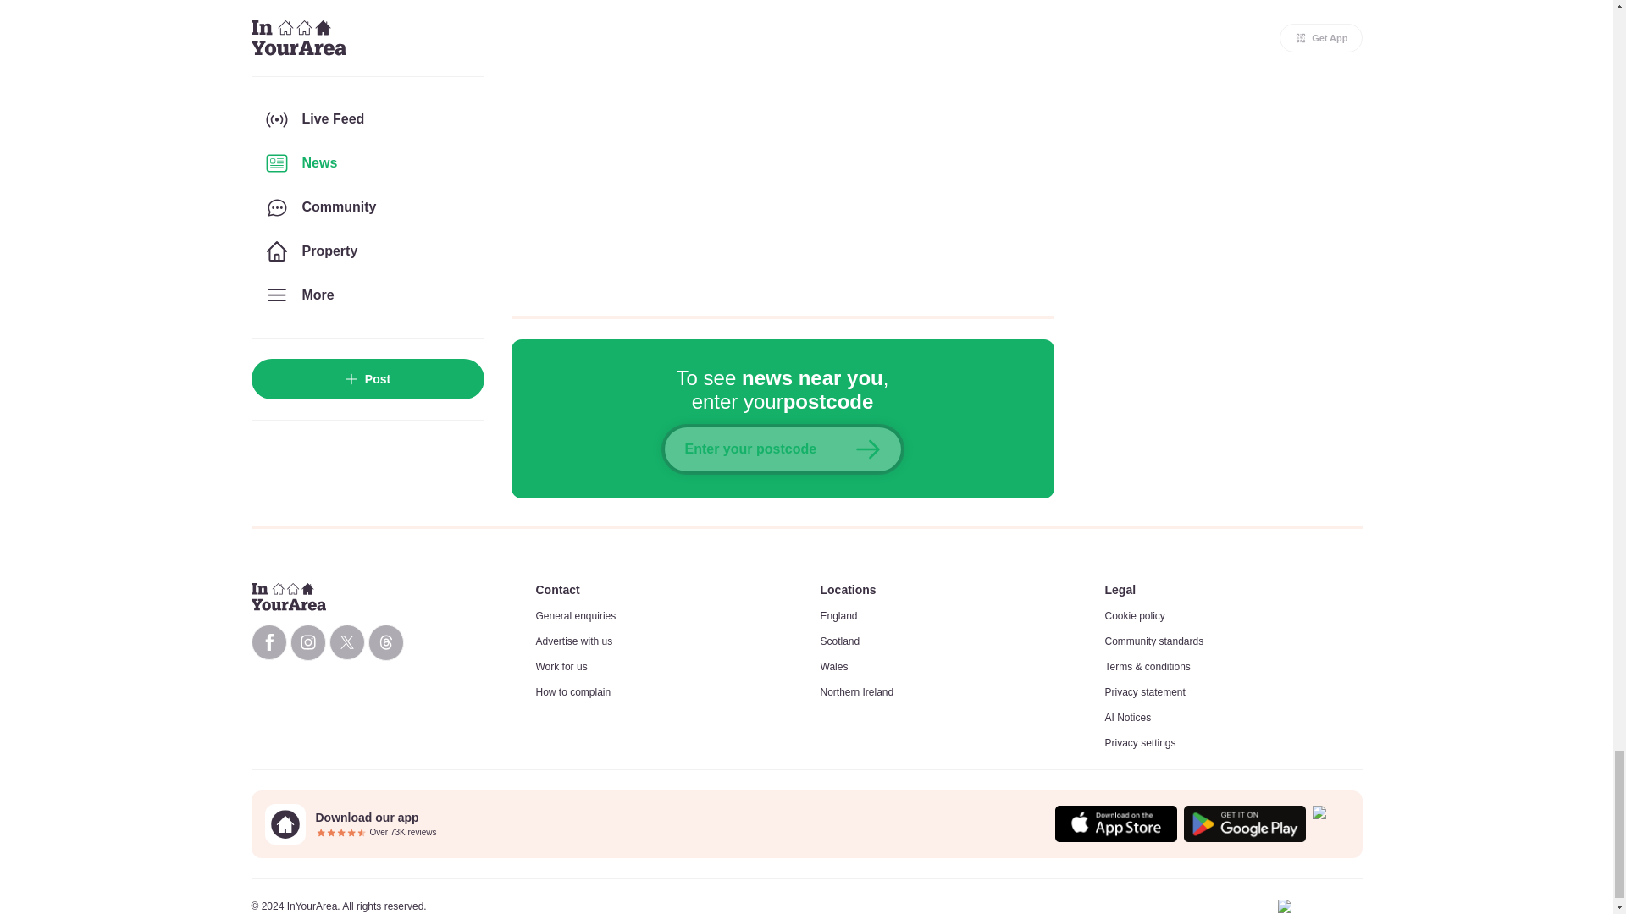 The width and height of the screenshot is (1626, 914). Describe the element at coordinates (307, 641) in the screenshot. I see `InYourArea Instagram` at that location.